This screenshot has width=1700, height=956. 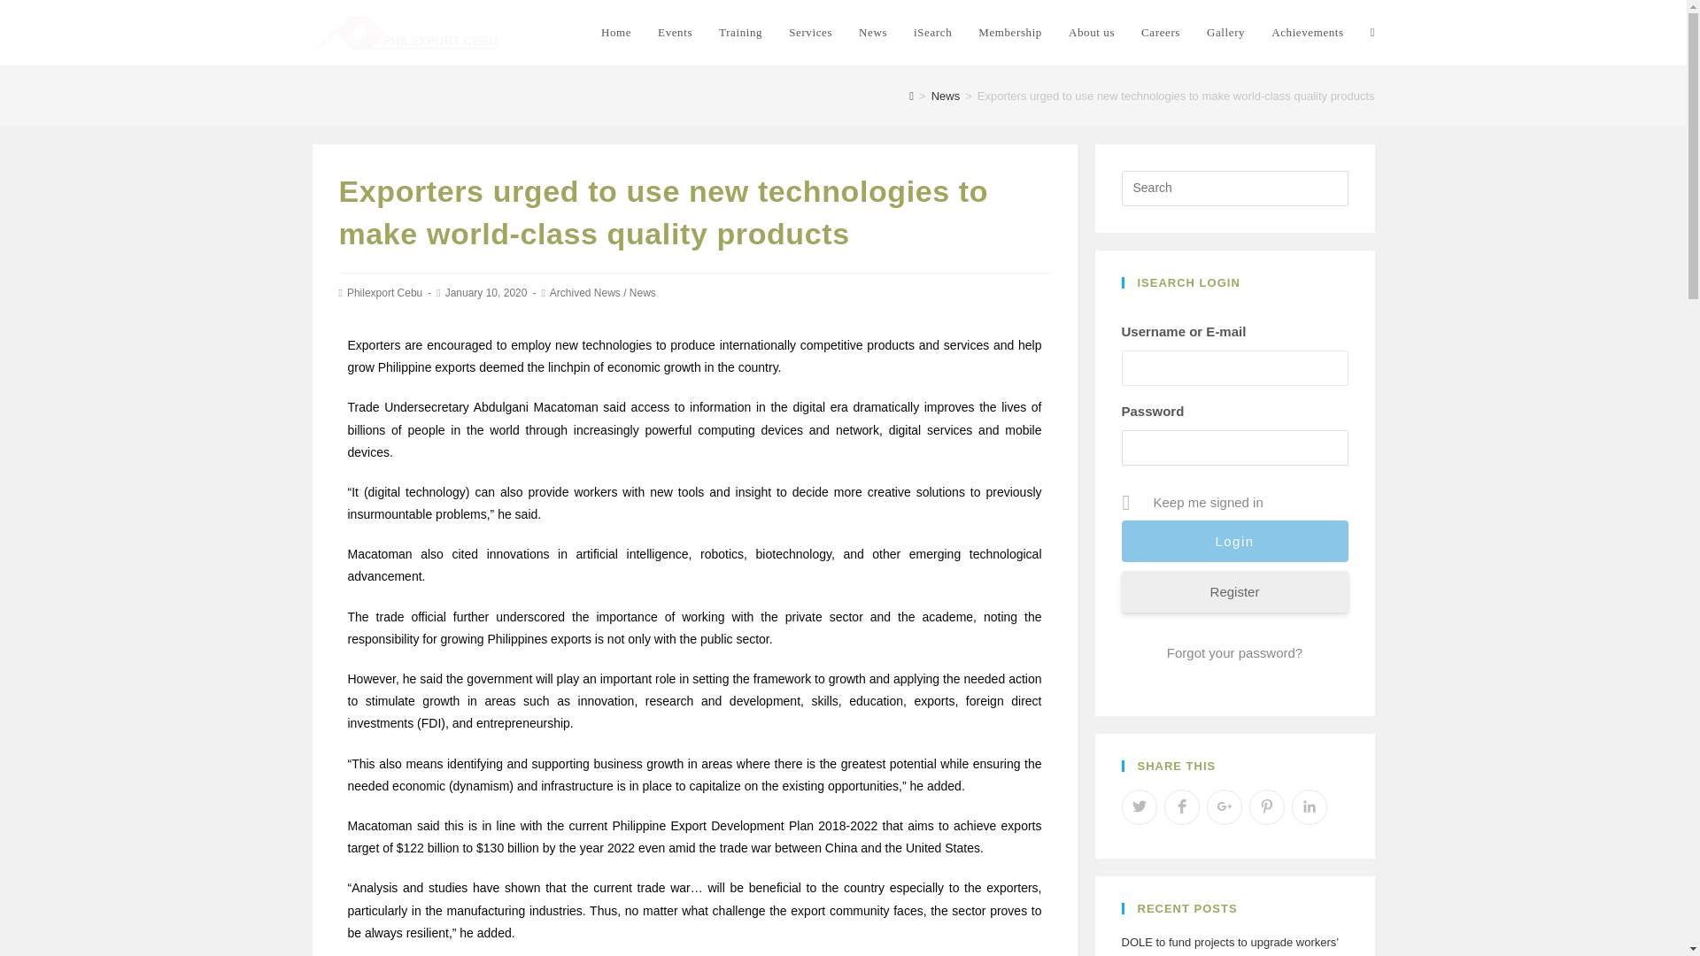 What do you see at coordinates (1180, 807) in the screenshot?
I see `Share on Facebook` at bounding box center [1180, 807].